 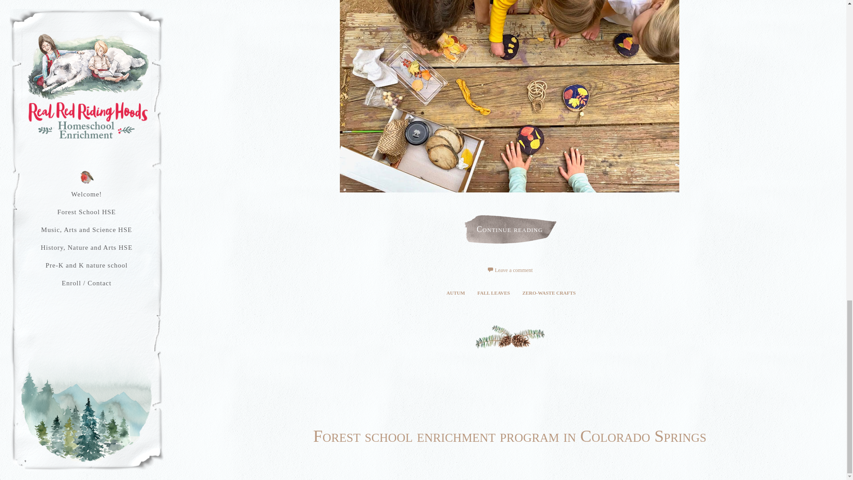 What do you see at coordinates (510, 270) in the screenshot?
I see `Leave a comment` at bounding box center [510, 270].